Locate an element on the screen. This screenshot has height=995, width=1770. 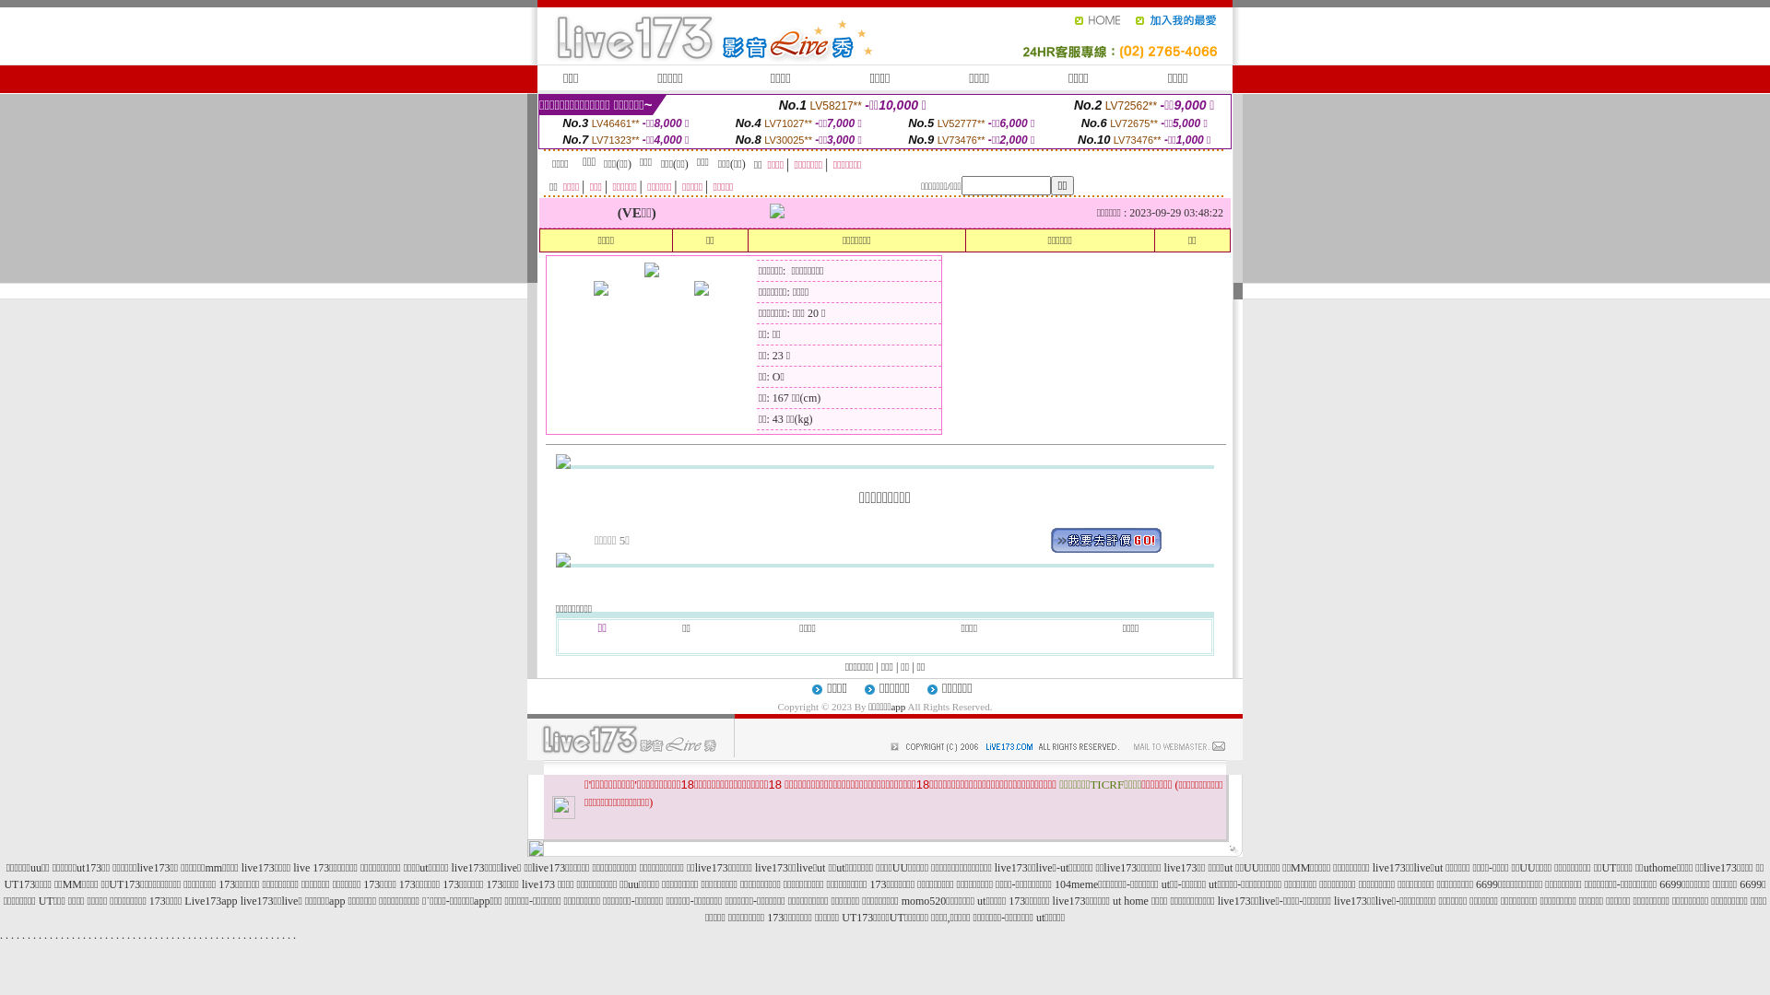
. is located at coordinates (79, 935).